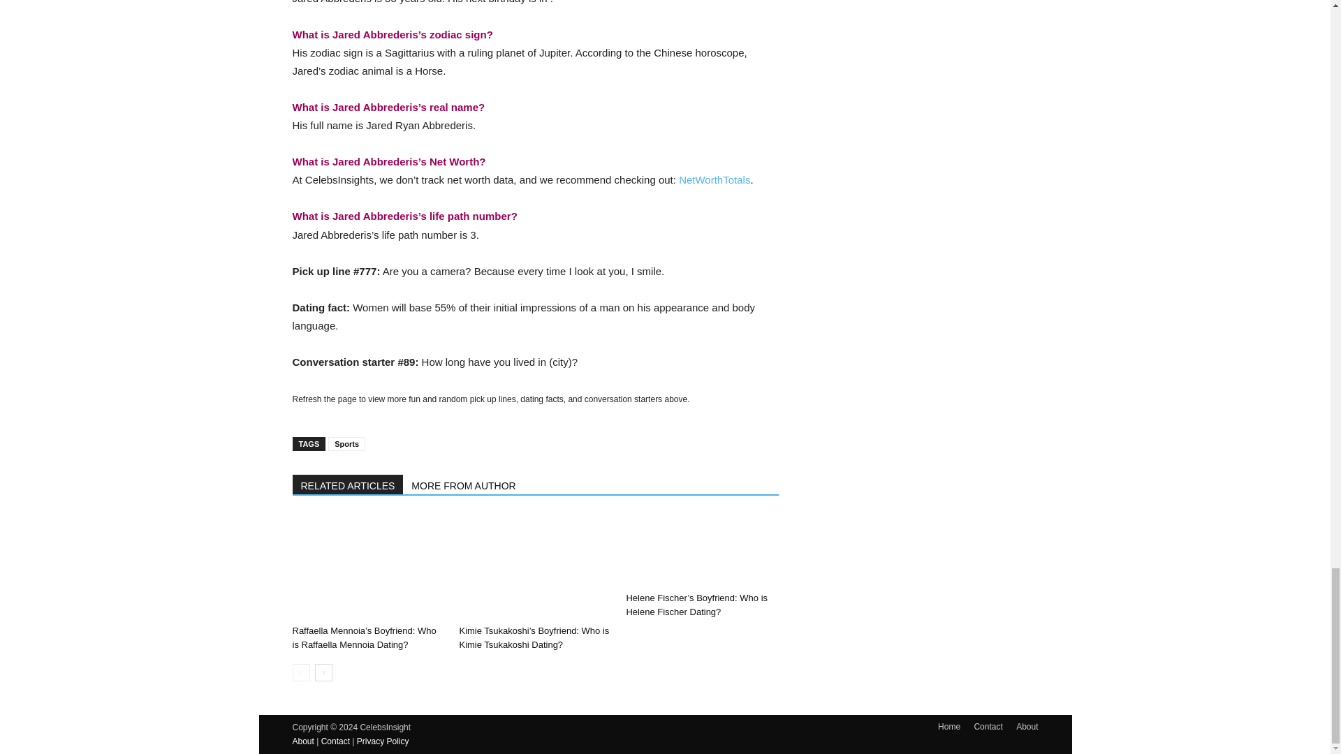 The image size is (1341, 754). What do you see at coordinates (948, 726) in the screenshot?
I see `Home` at bounding box center [948, 726].